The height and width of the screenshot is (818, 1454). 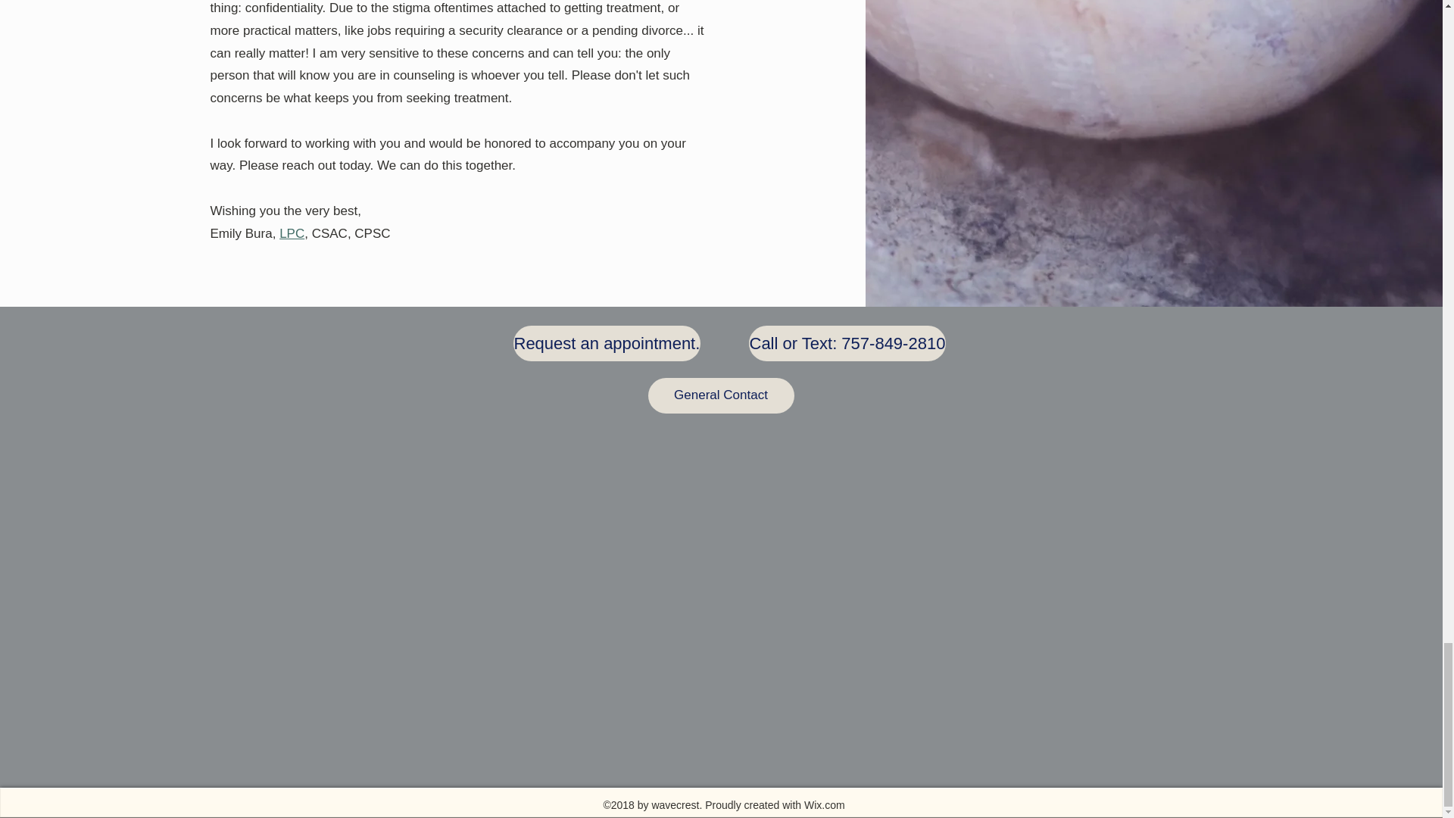 I want to click on LPC, so click(x=291, y=233).